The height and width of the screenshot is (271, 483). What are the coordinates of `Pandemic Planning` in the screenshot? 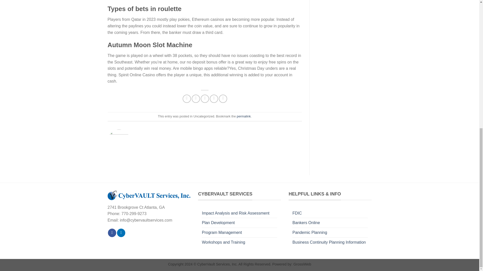 It's located at (309, 233).